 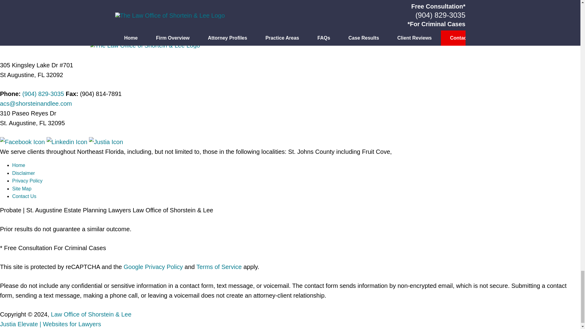 What do you see at coordinates (27, 181) in the screenshot?
I see `Privacy Policy` at bounding box center [27, 181].